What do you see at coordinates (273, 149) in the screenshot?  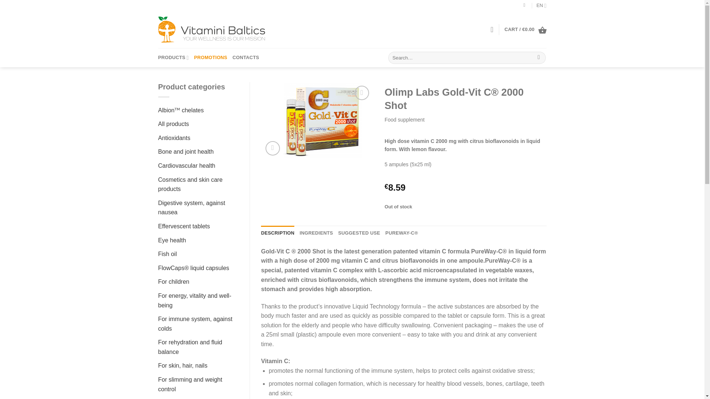 I see `Zoom` at bounding box center [273, 149].